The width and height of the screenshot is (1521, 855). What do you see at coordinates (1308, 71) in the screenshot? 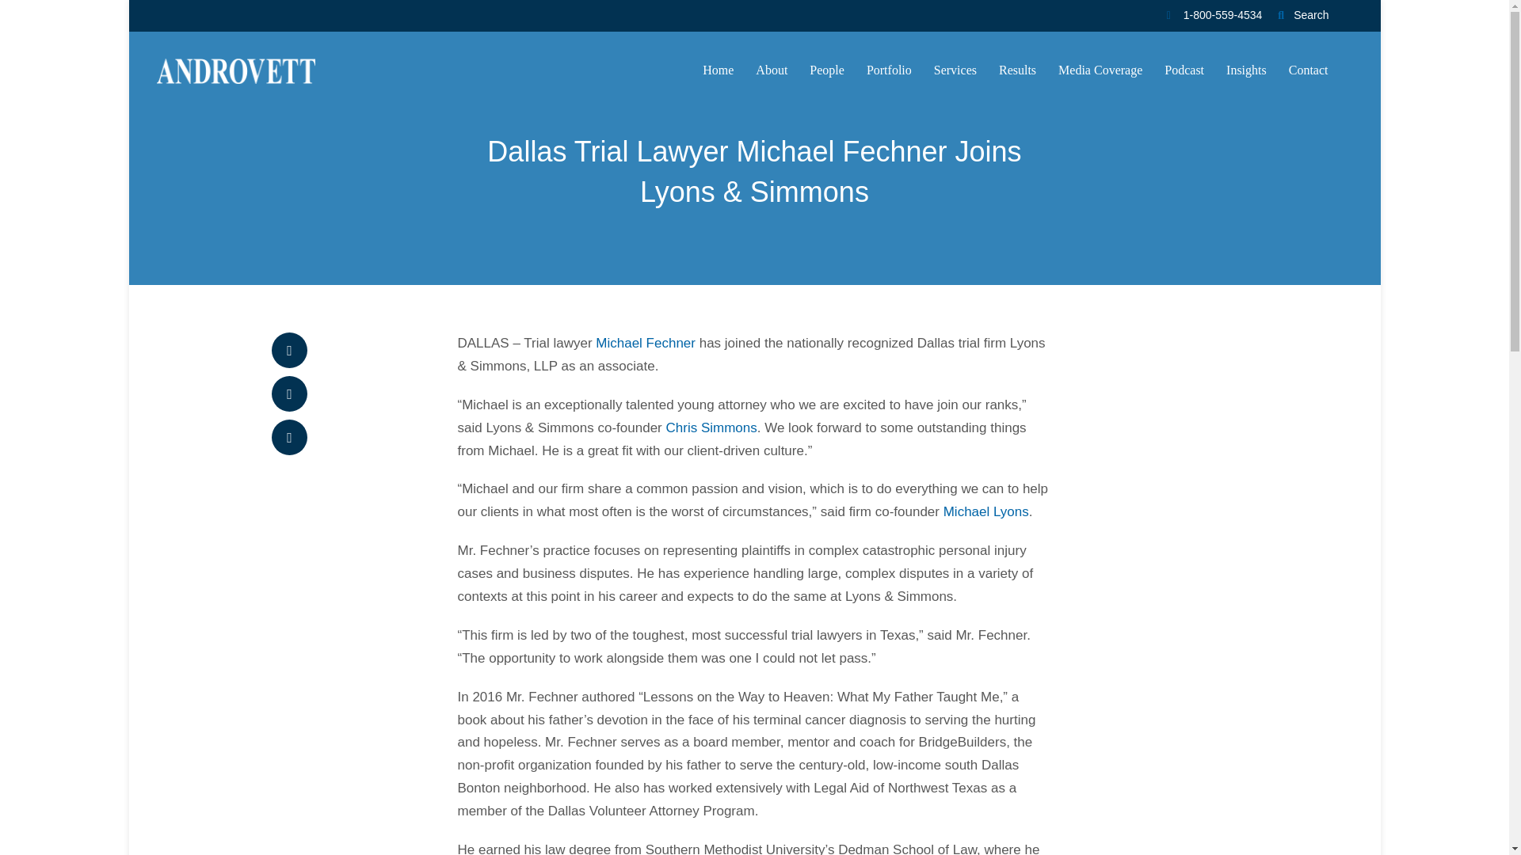
I see `Contact` at bounding box center [1308, 71].